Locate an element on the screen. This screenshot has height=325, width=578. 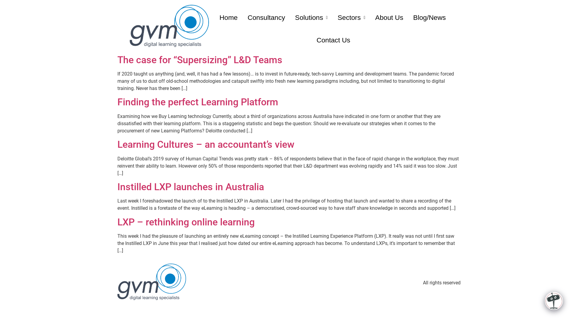
Contact Us is located at coordinates (333, 40).